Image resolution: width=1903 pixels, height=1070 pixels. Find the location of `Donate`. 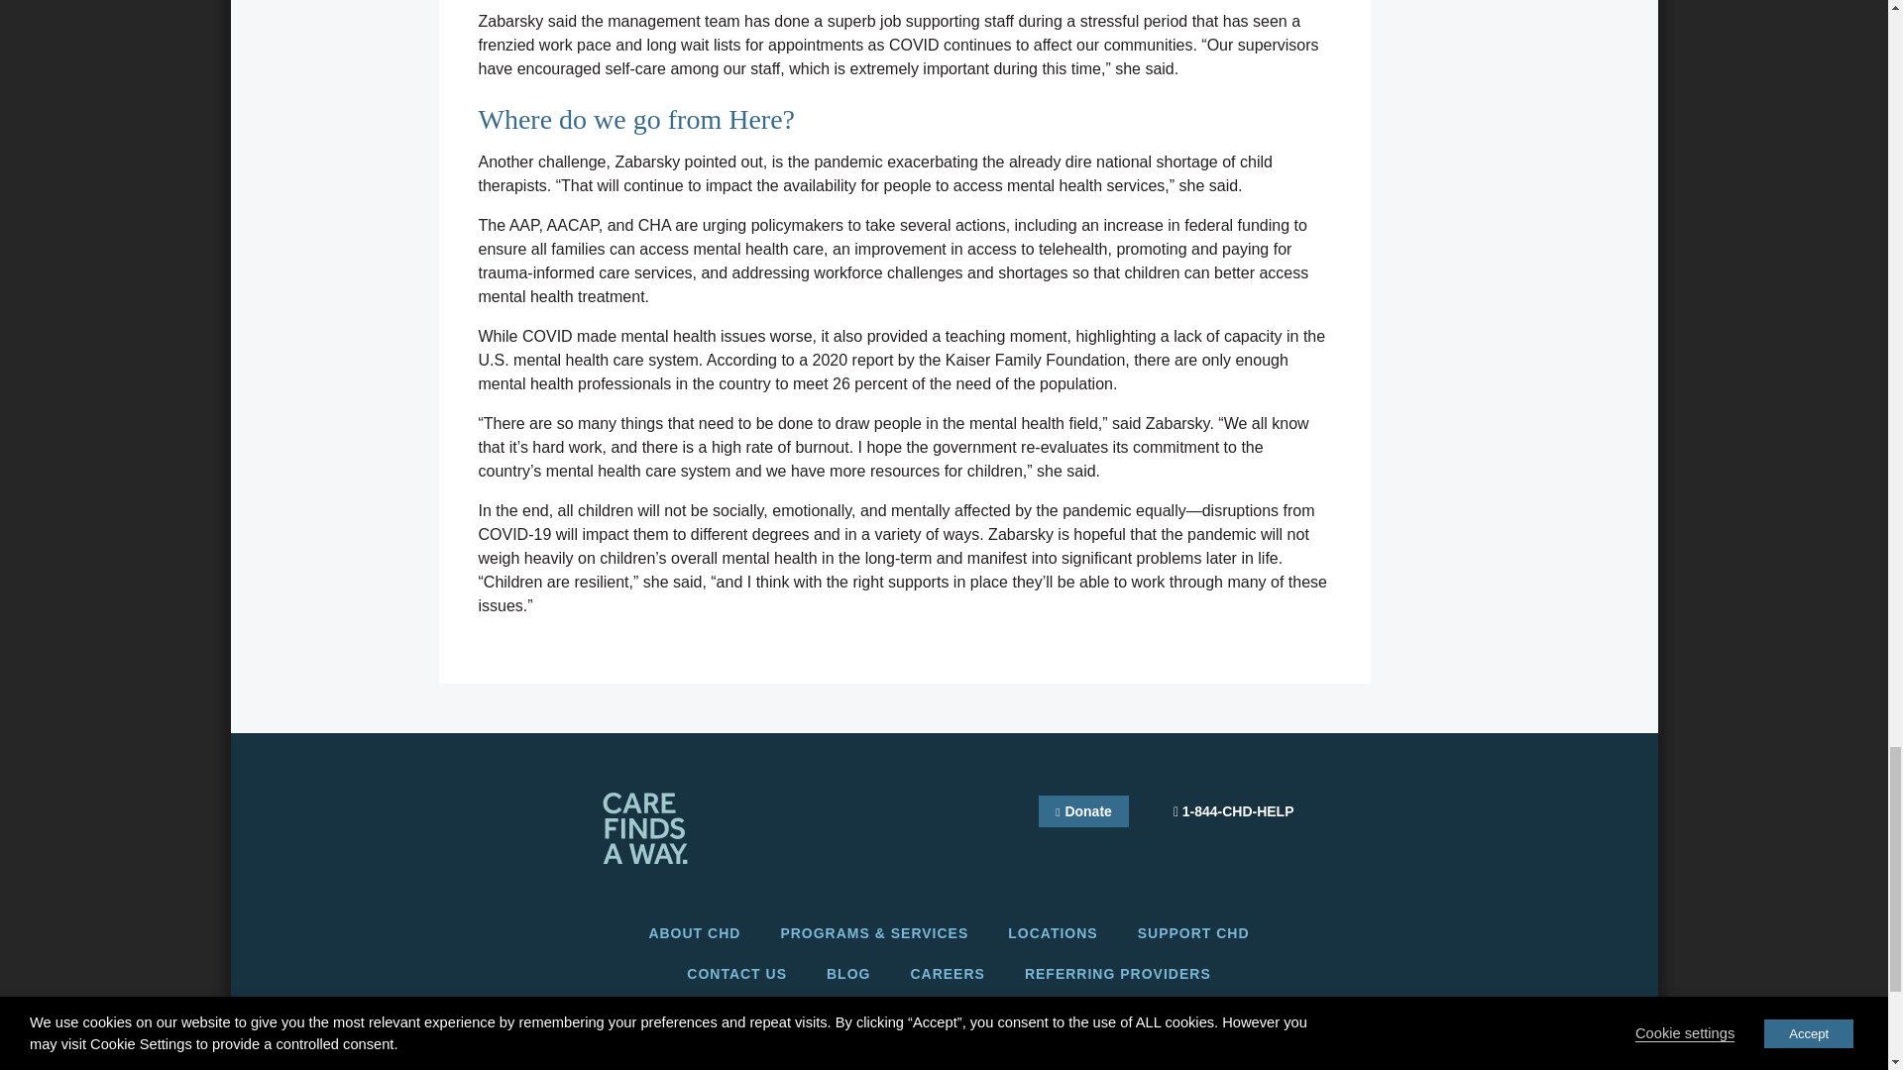

Donate is located at coordinates (1083, 810).